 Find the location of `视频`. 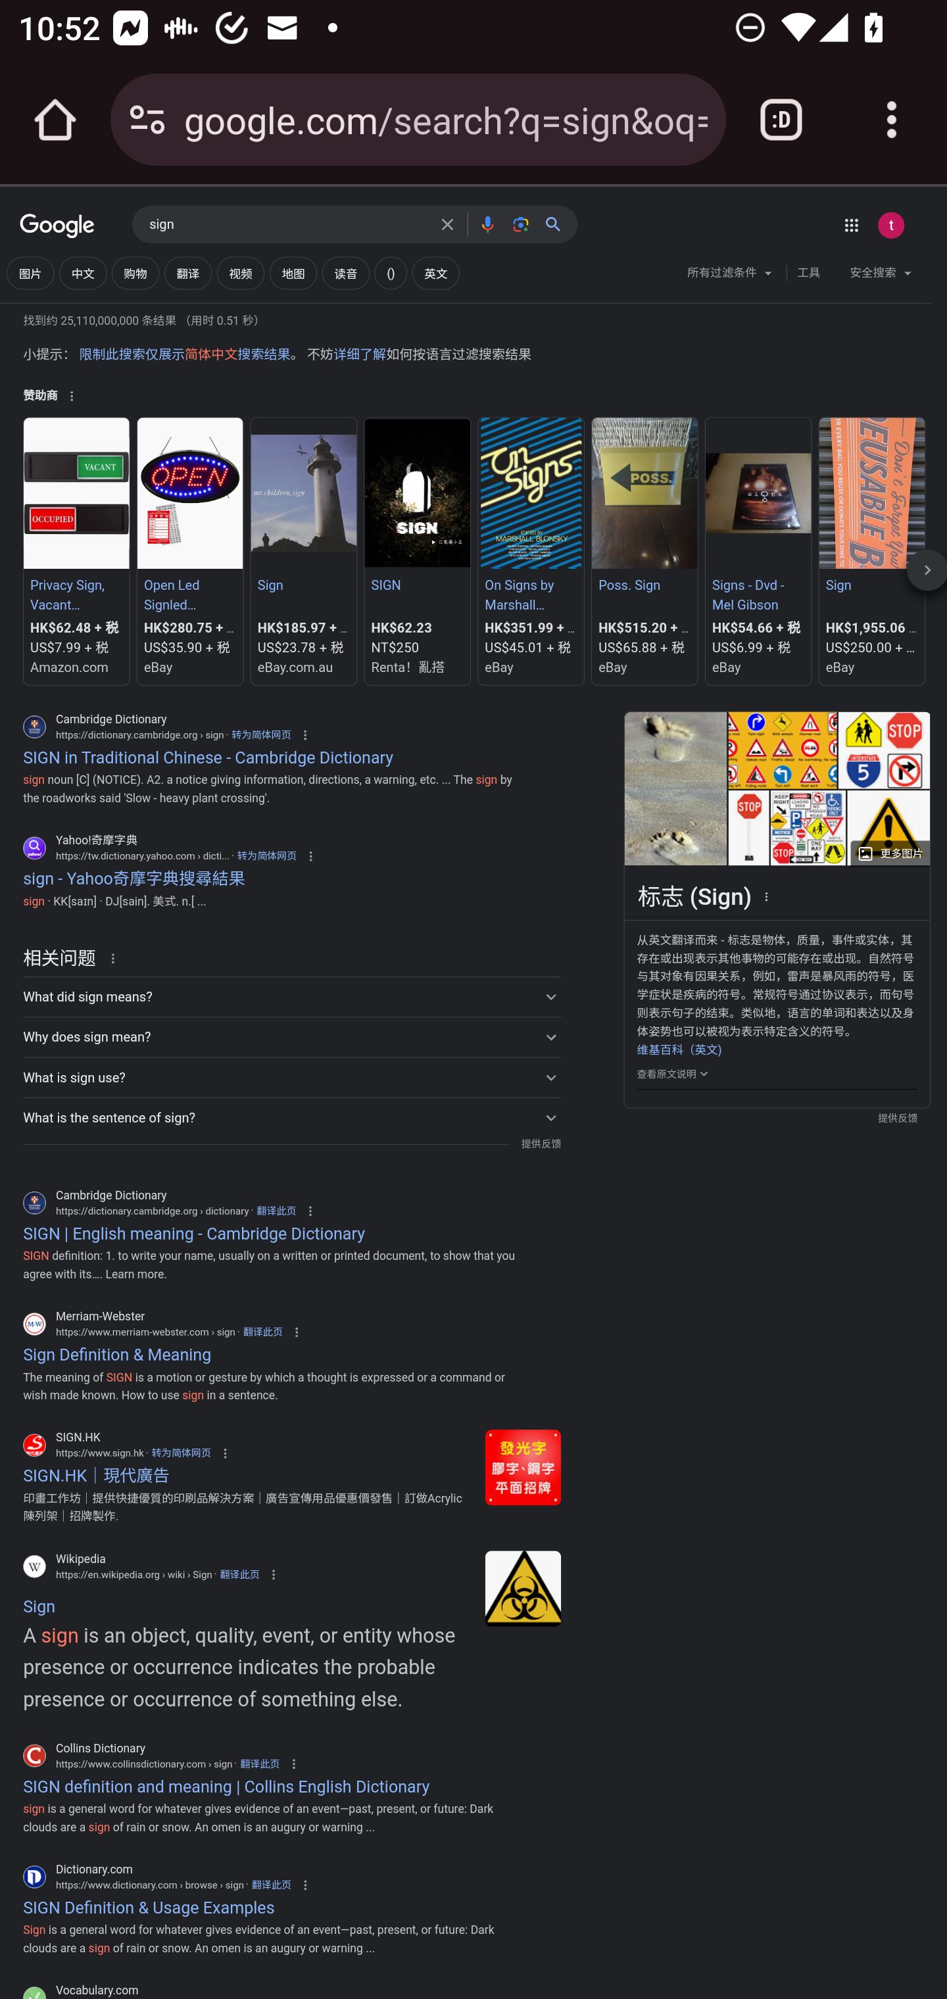

视频 is located at coordinates (239, 272).